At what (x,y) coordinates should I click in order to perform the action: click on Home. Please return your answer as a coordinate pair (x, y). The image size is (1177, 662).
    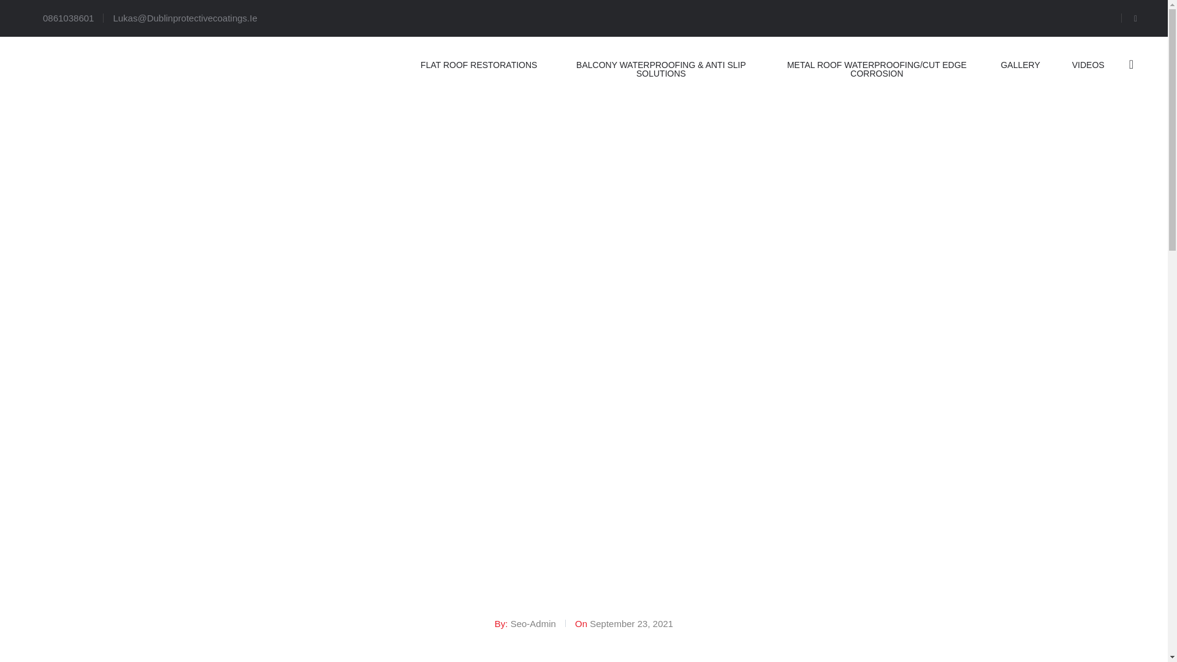
    Looking at the image, I should click on (641, 530).